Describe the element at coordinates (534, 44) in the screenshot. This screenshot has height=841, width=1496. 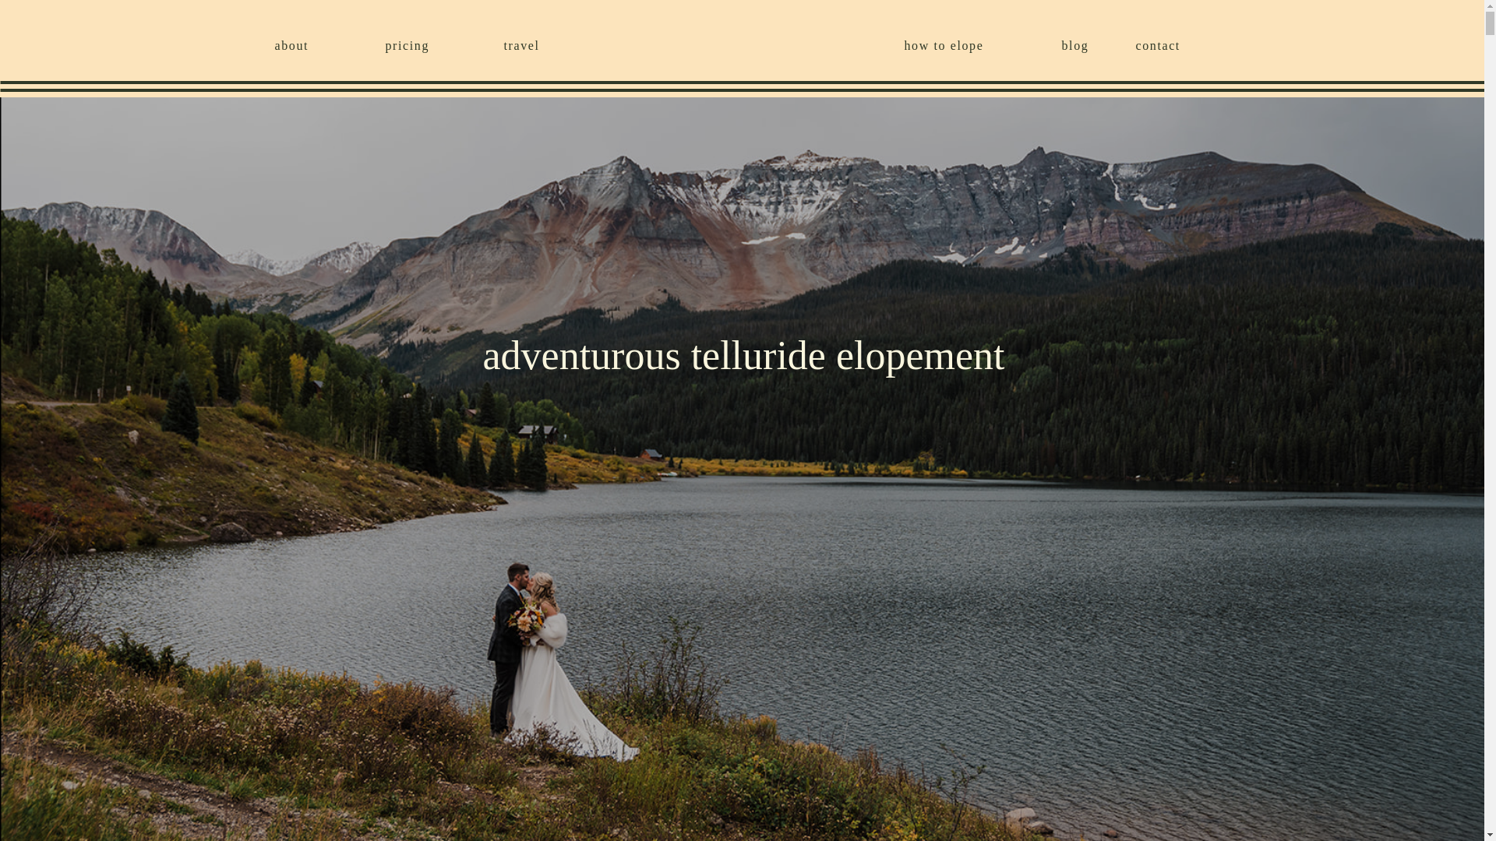
I see `travel` at that location.